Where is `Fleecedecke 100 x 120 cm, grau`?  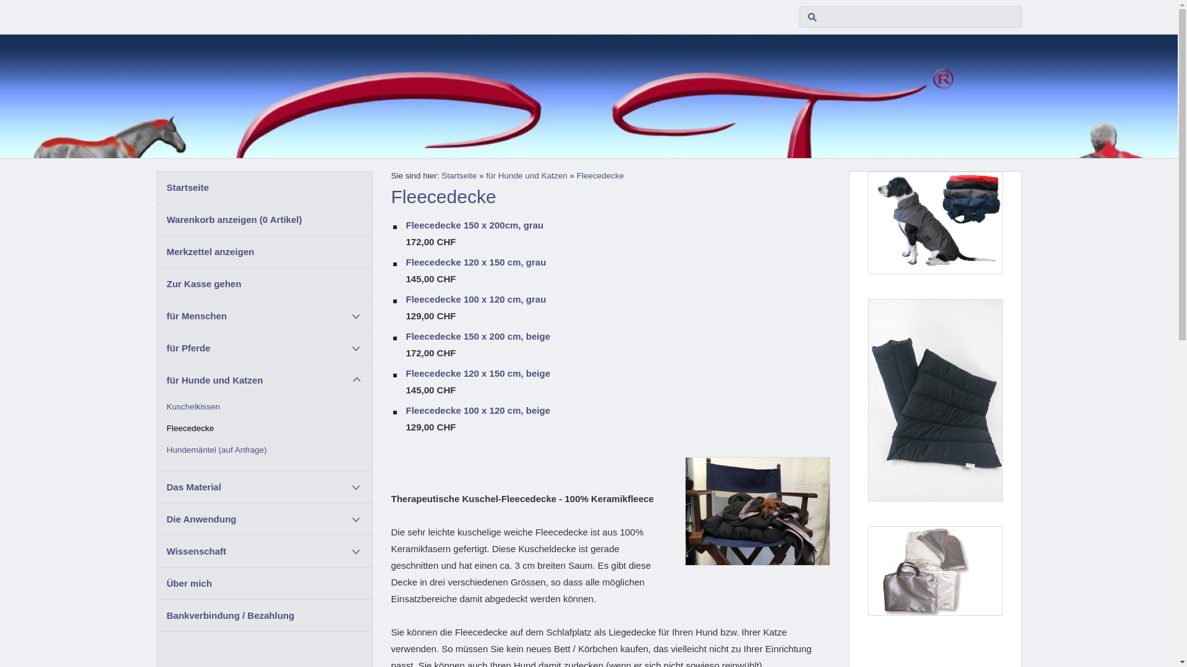 Fleecedecke 100 x 120 cm, grau is located at coordinates (618, 299).